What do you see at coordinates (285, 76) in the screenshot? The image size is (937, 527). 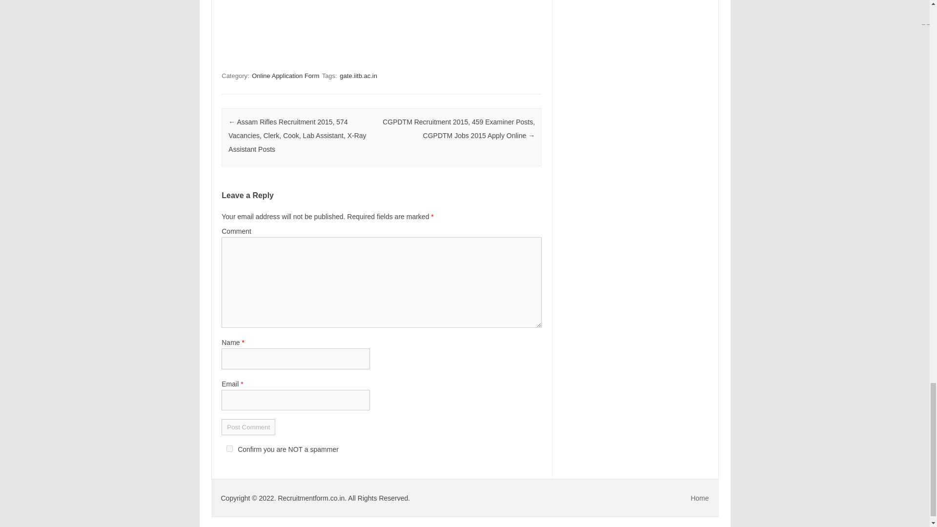 I see `Online Application Form` at bounding box center [285, 76].